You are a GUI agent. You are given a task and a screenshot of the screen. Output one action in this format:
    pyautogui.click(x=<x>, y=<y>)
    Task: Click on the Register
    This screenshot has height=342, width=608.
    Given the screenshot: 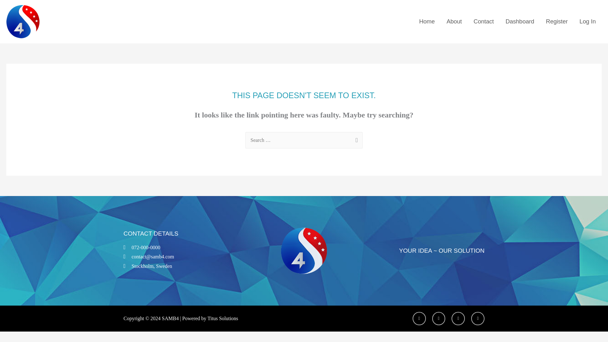 What is the action you would take?
    pyautogui.click(x=557, y=22)
    